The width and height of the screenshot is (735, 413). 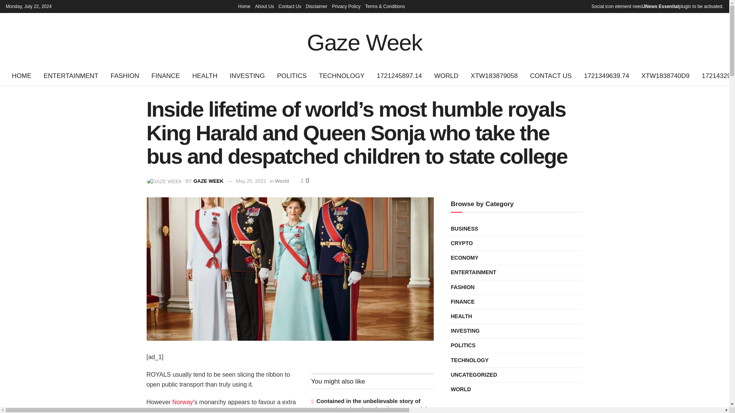 I want to click on TECHNOLOGY, so click(x=341, y=76).